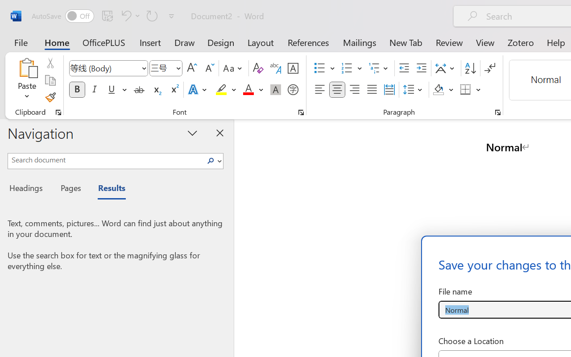  I want to click on Font, so click(104, 68).